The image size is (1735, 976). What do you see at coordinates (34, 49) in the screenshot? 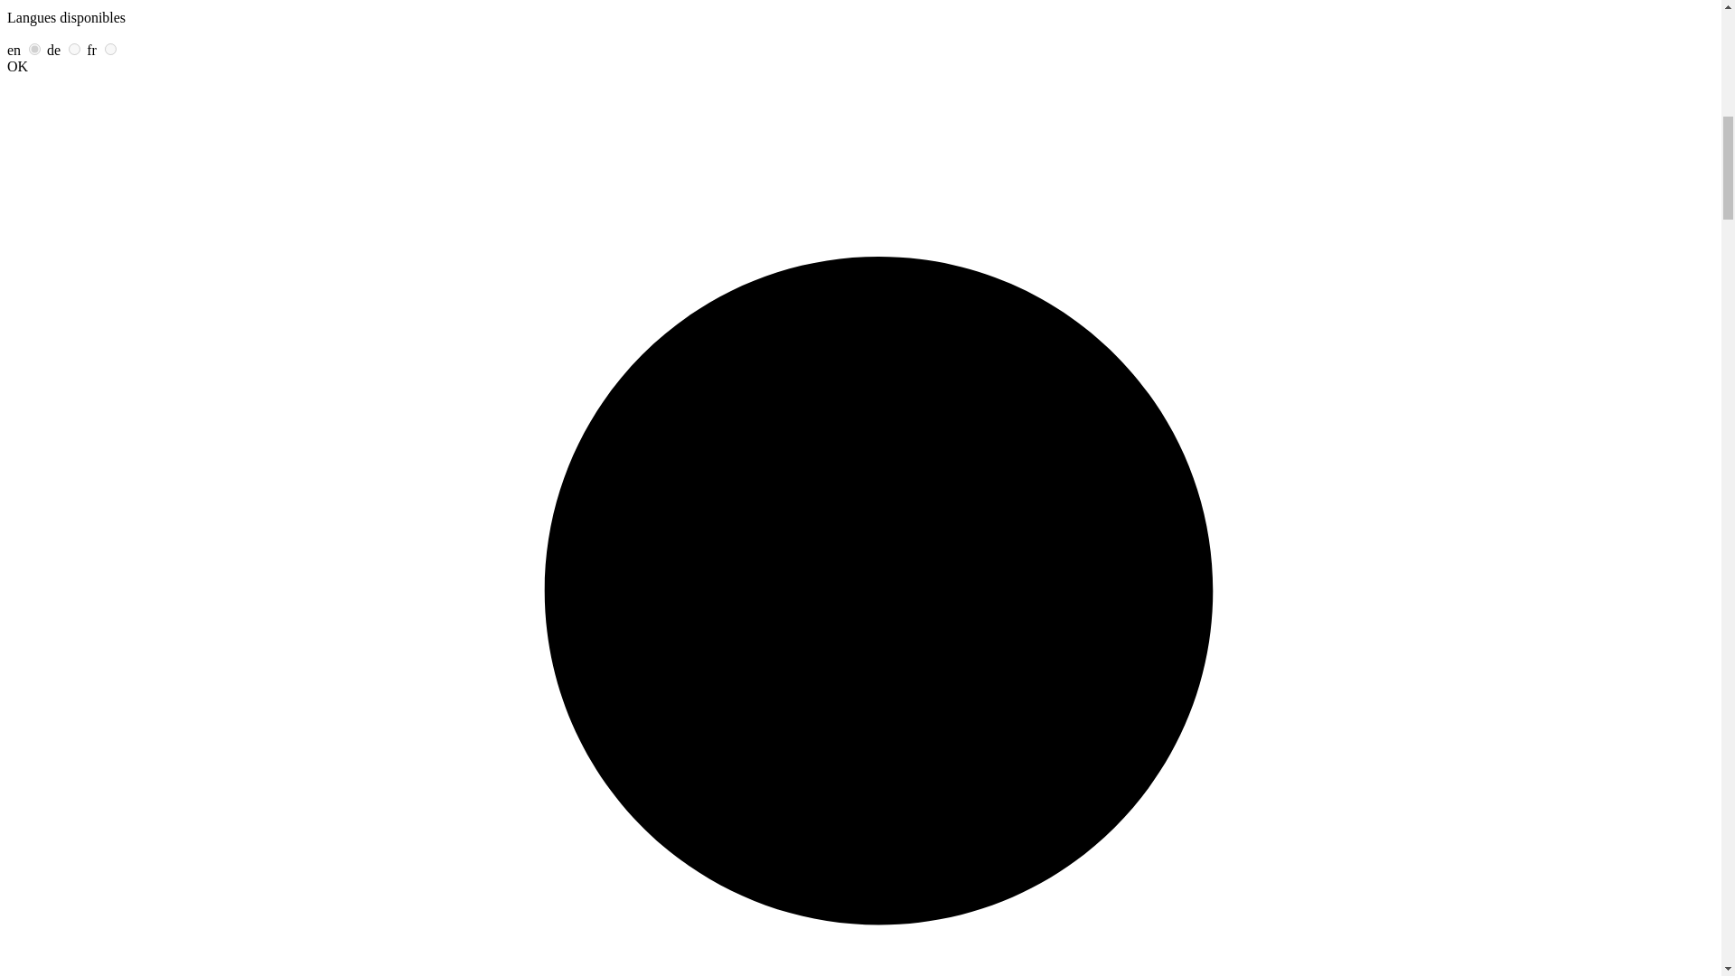
I see `en` at bounding box center [34, 49].